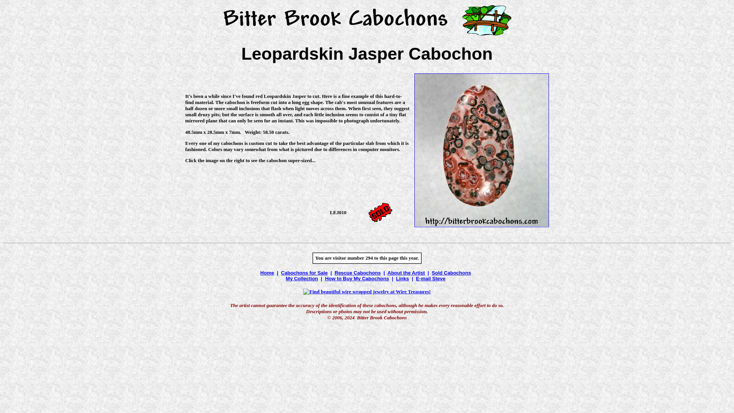 The width and height of the screenshot is (734, 413). I want to click on Links, so click(402, 278).